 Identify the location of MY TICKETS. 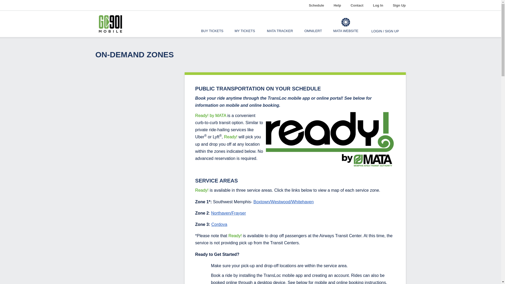
(245, 24).